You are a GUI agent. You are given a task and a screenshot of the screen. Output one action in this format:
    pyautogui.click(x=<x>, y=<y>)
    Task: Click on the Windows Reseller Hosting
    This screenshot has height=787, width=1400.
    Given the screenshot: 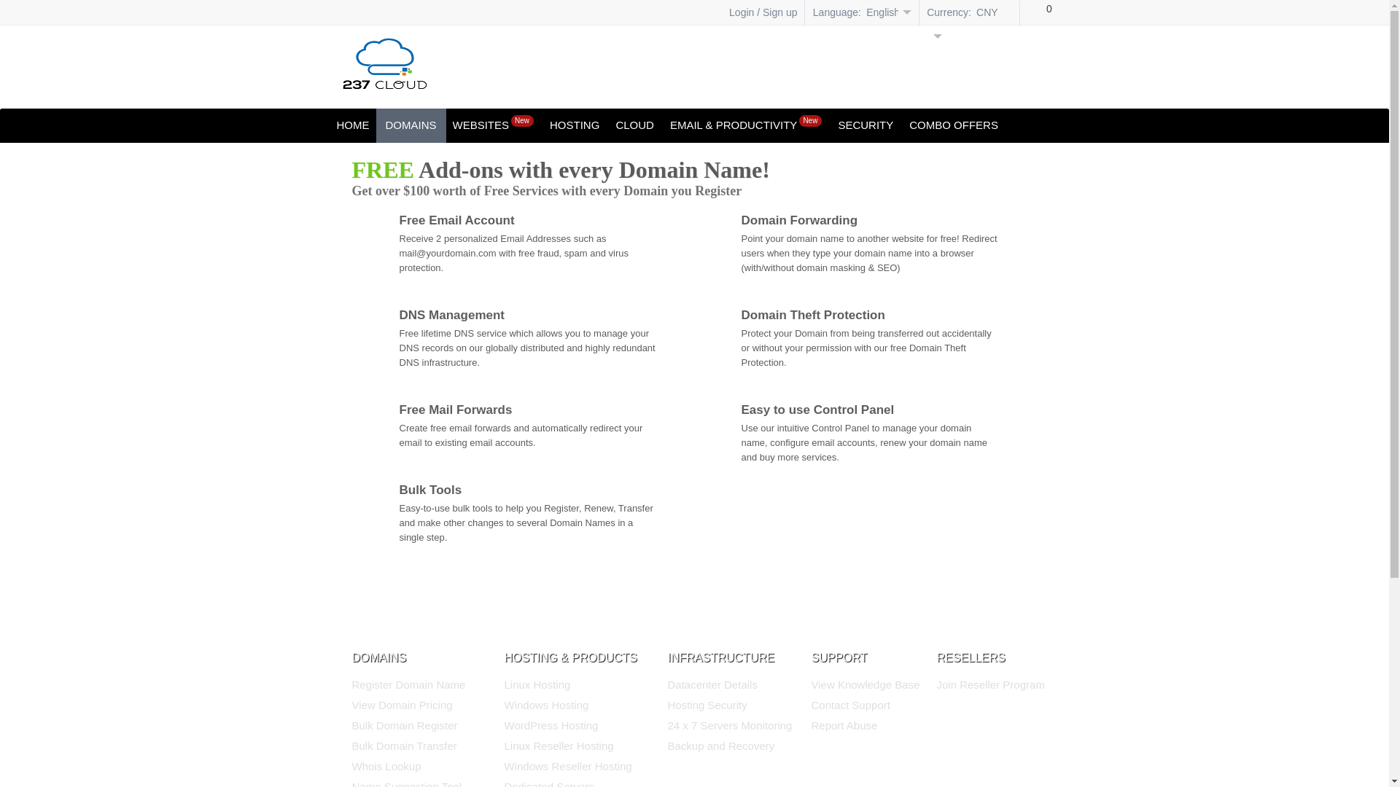 What is the action you would take?
    pyautogui.click(x=569, y=767)
    